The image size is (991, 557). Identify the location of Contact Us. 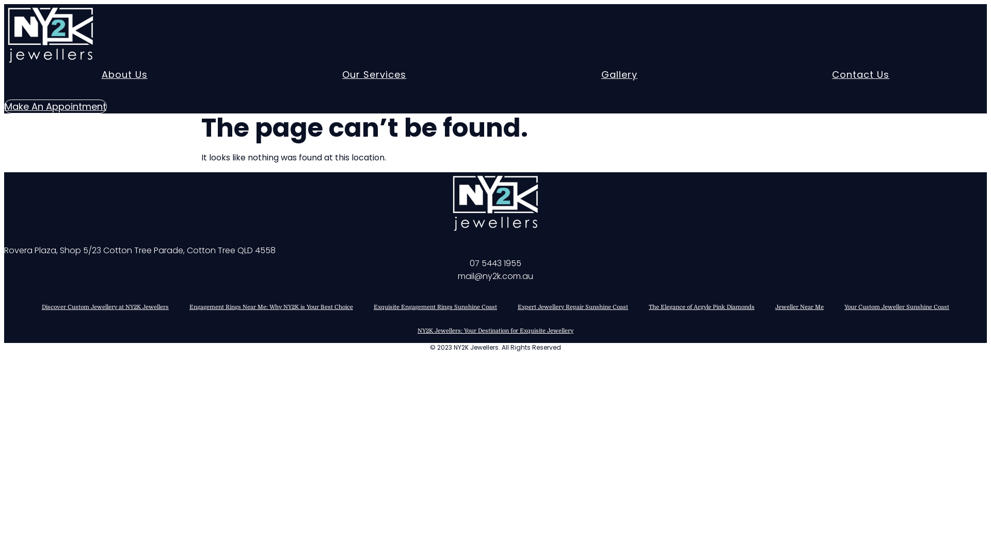
(861, 75).